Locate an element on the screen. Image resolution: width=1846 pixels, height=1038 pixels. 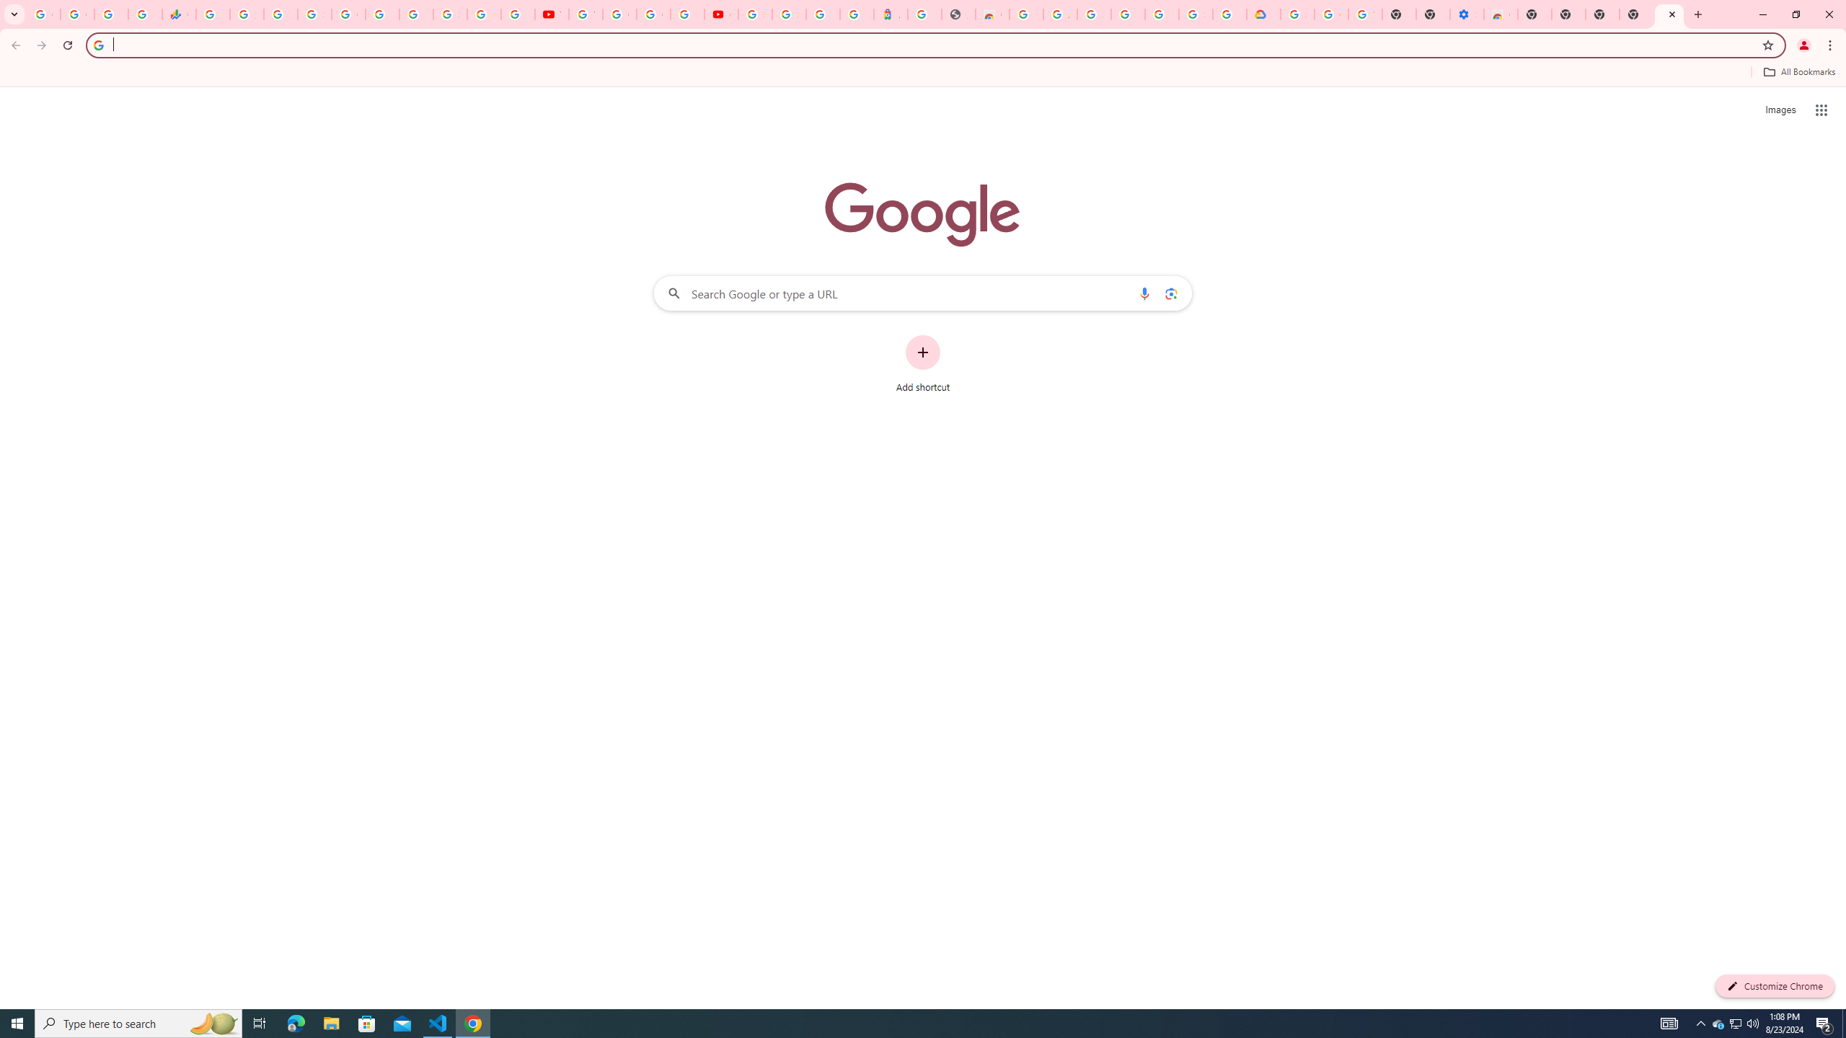
YouTube is located at coordinates (586, 14).